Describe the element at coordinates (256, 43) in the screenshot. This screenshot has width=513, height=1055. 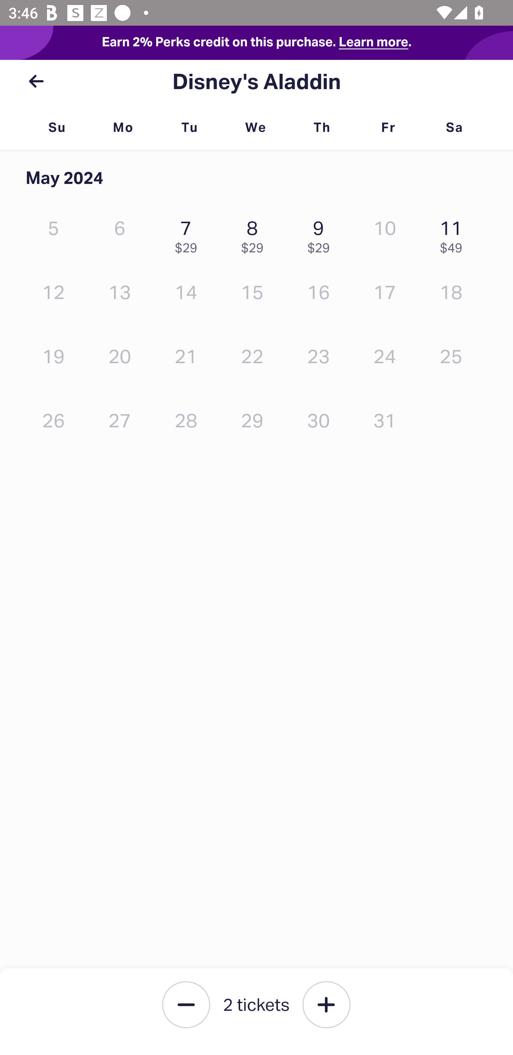
I see `Earn 2% Perks credit on this purchase. Learn more.` at that location.